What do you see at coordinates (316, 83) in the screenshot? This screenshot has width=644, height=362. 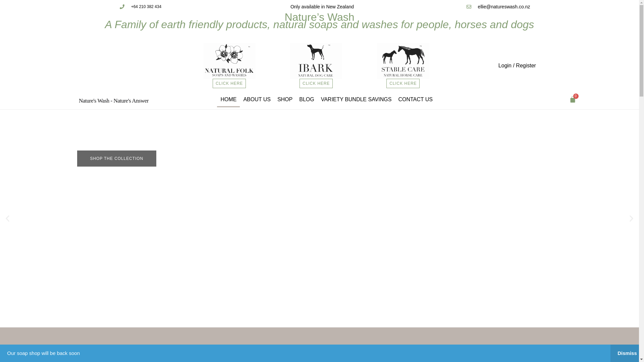 I see `CLICK HERE` at bounding box center [316, 83].